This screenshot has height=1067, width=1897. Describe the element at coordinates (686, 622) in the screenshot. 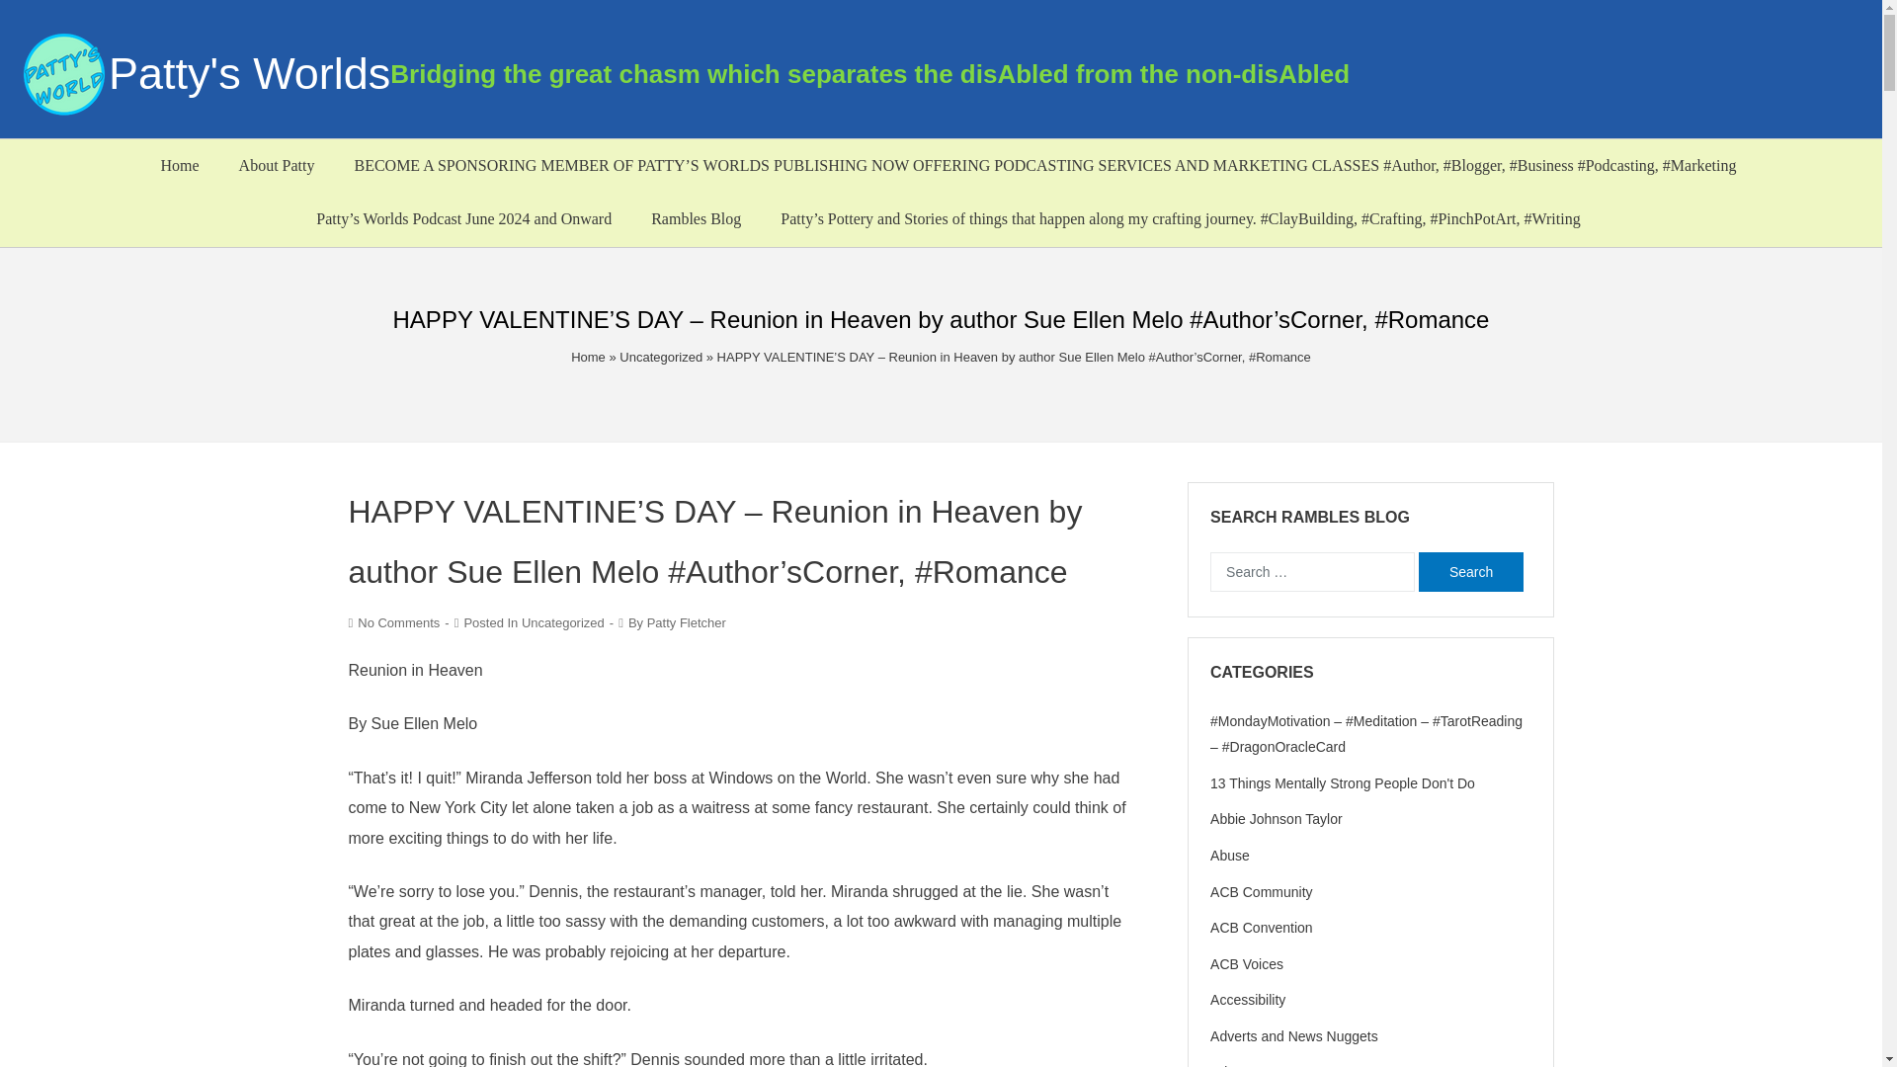

I see `Patty Fletcher` at that location.